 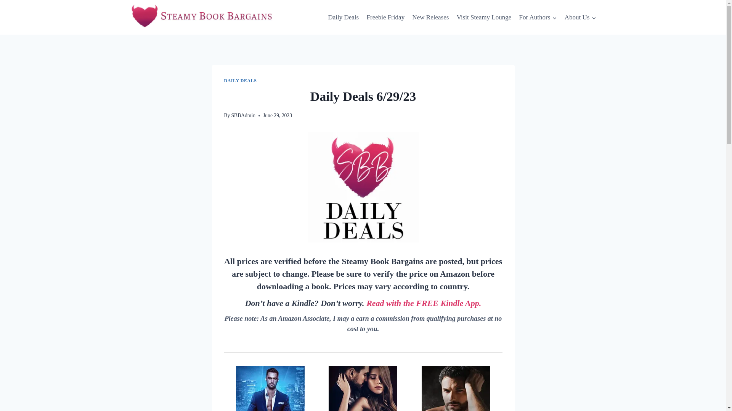 What do you see at coordinates (243, 115) in the screenshot?
I see `SBBAdmin` at bounding box center [243, 115].